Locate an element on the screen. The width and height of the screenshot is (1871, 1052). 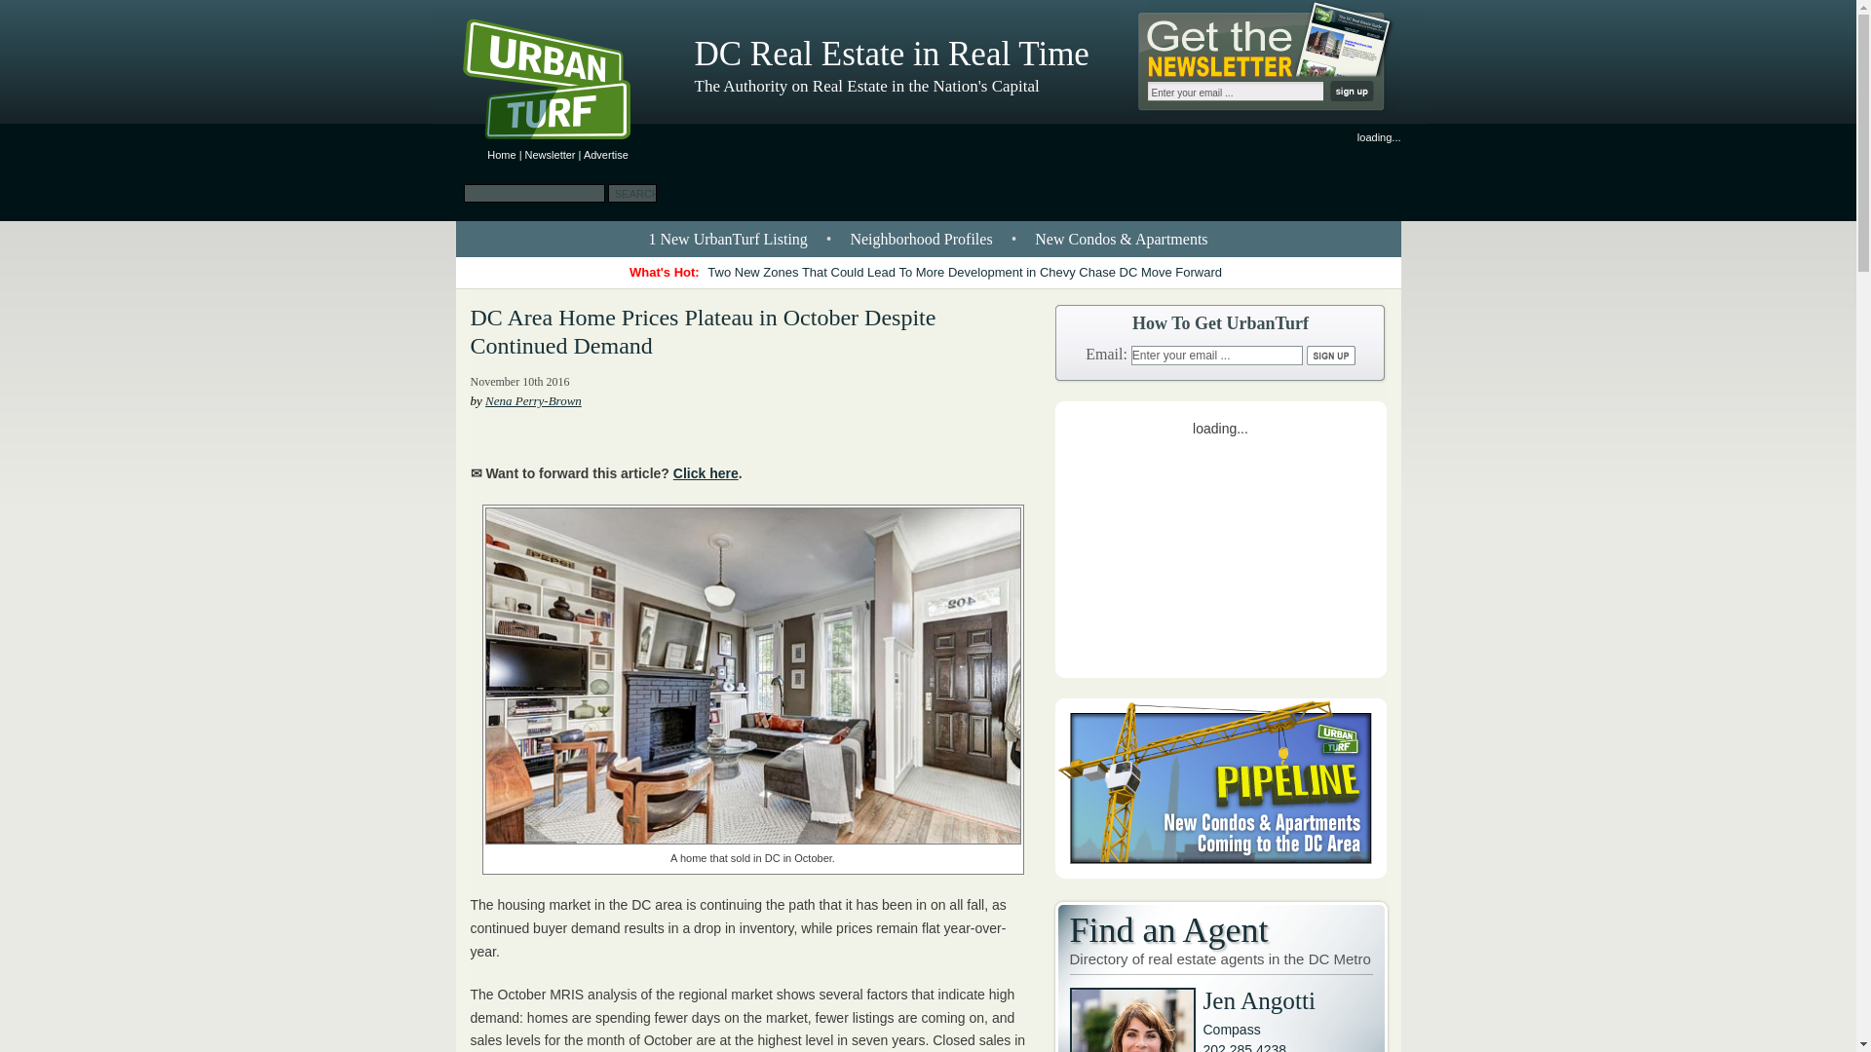
UrbanTurf Newsletter is located at coordinates (551, 155).